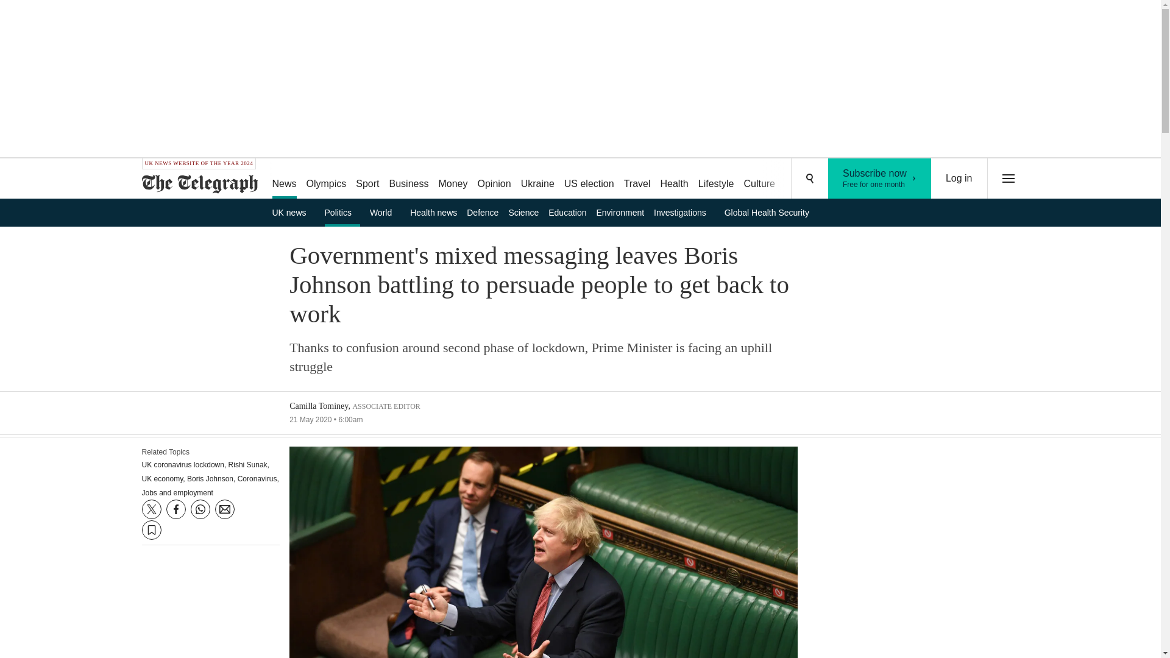 This screenshot has height=658, width=1170. I want to click on Ukraine, so click(537, 179).